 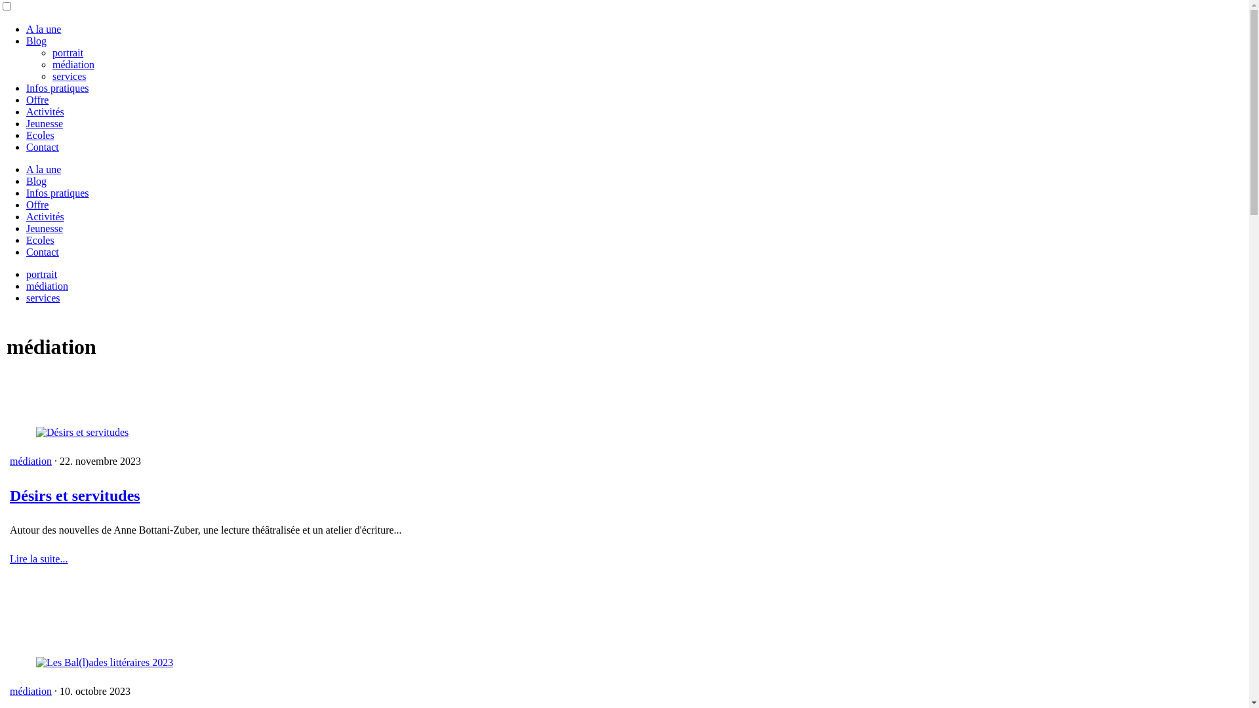 What do you see at coordinates (37, 41) in the screenshot?
I see `Blog` at bounding box center [37, 41].